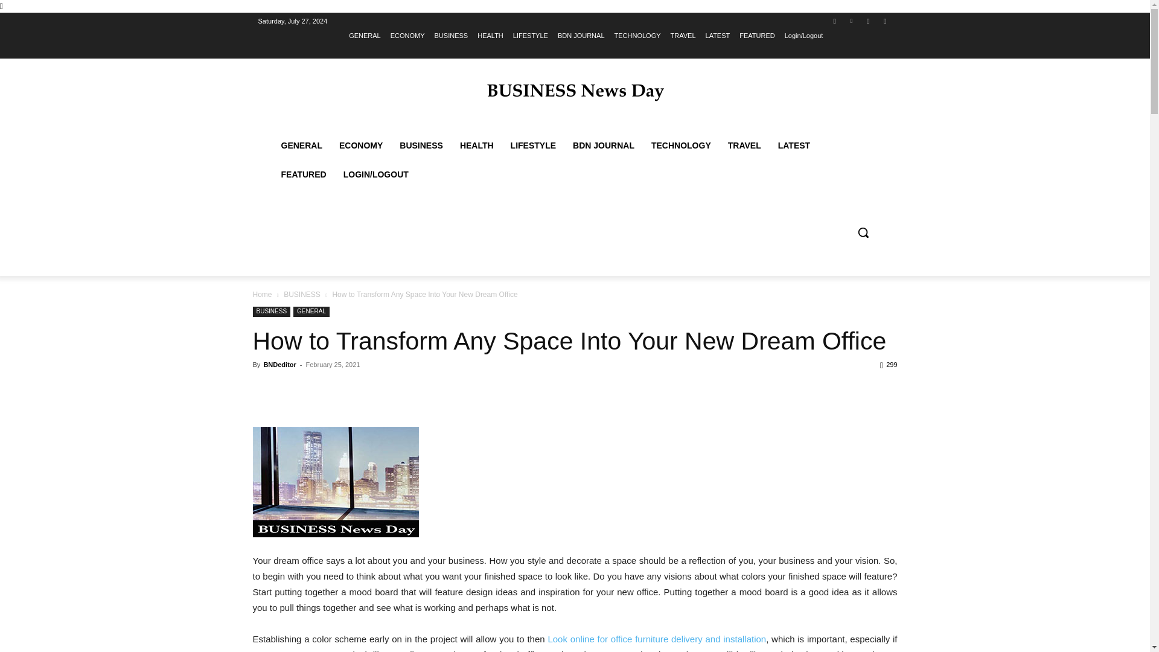  I want to click on HEALTH, so click(477, 145).